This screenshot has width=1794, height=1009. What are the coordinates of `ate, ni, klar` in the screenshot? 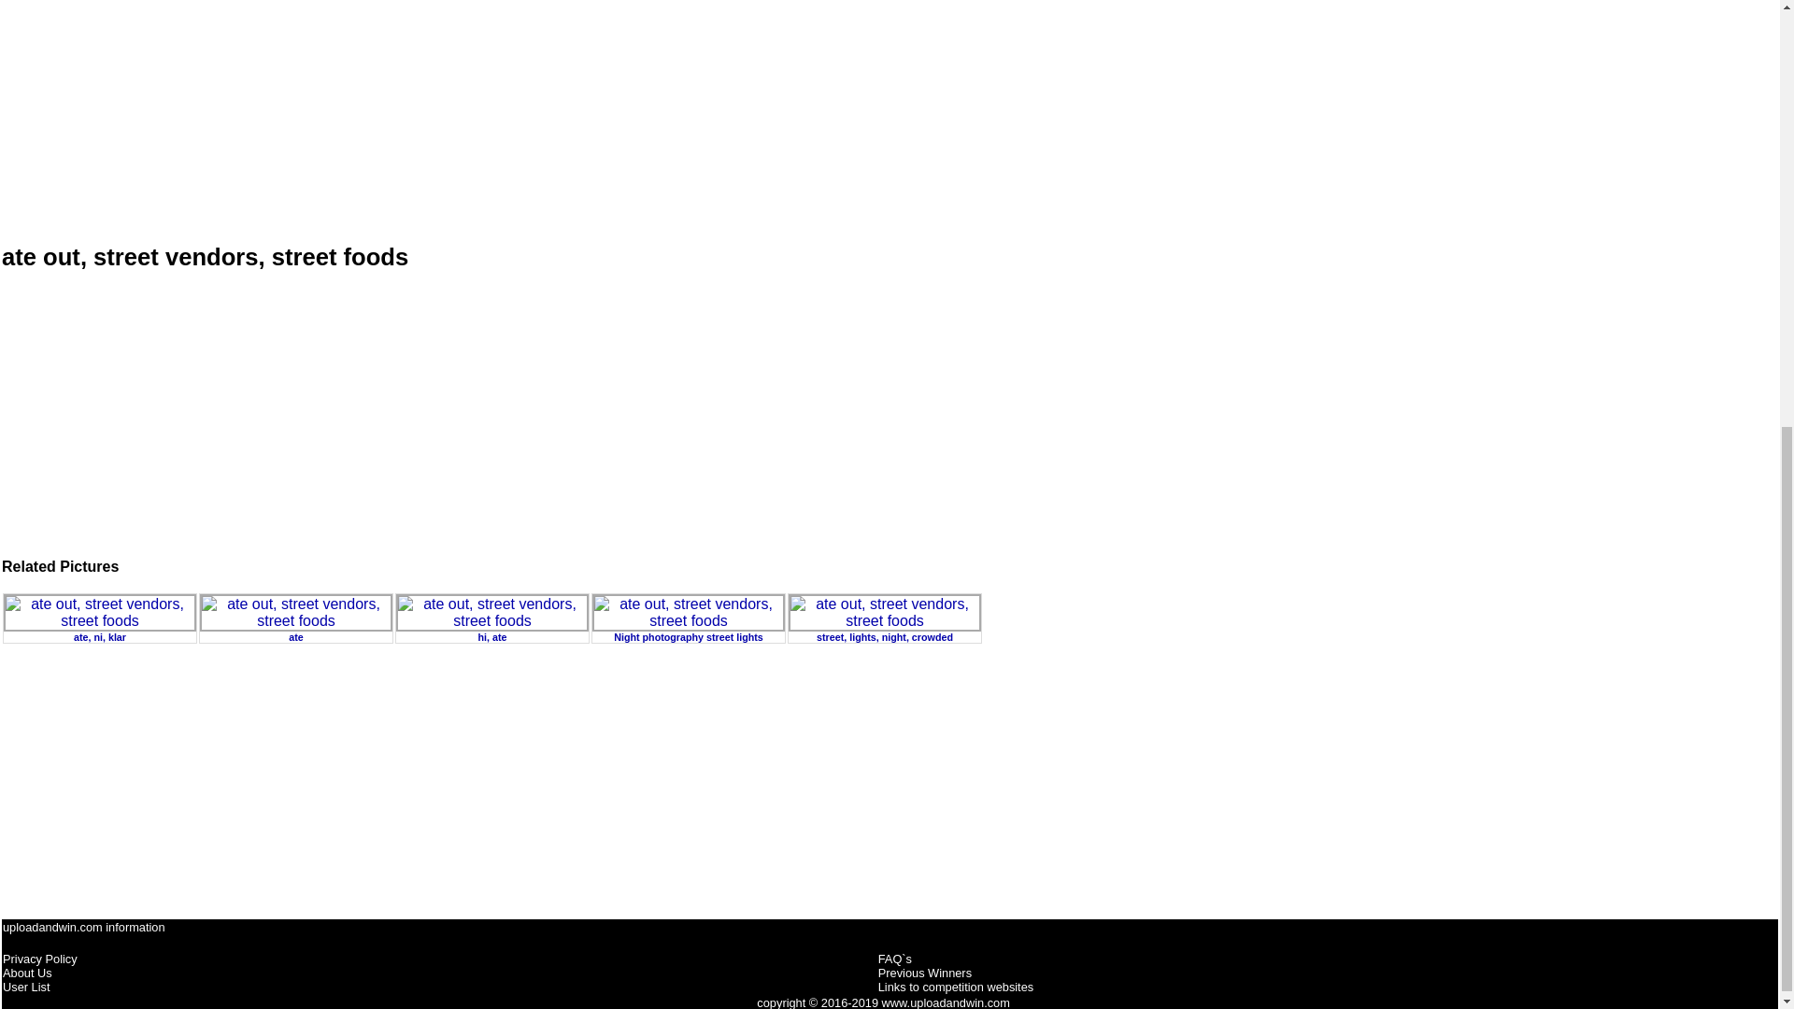 It's located at (99, 627).